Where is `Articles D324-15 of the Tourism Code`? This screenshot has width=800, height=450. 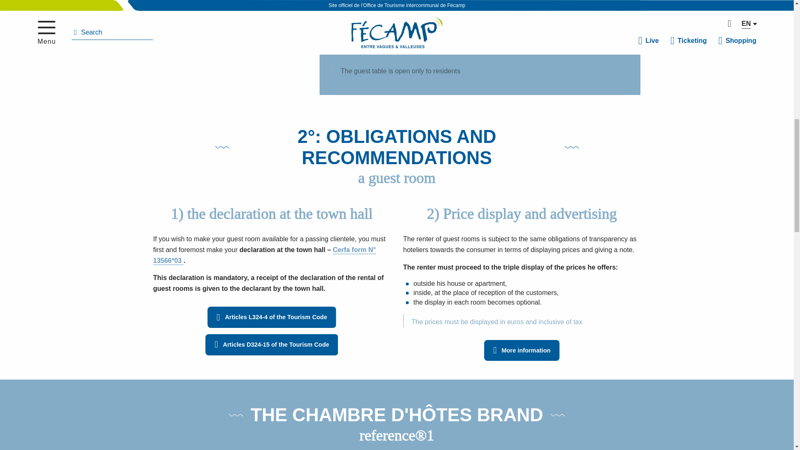
Articles D324-15 of the Tourism Code is located at coordinates (272, 345).